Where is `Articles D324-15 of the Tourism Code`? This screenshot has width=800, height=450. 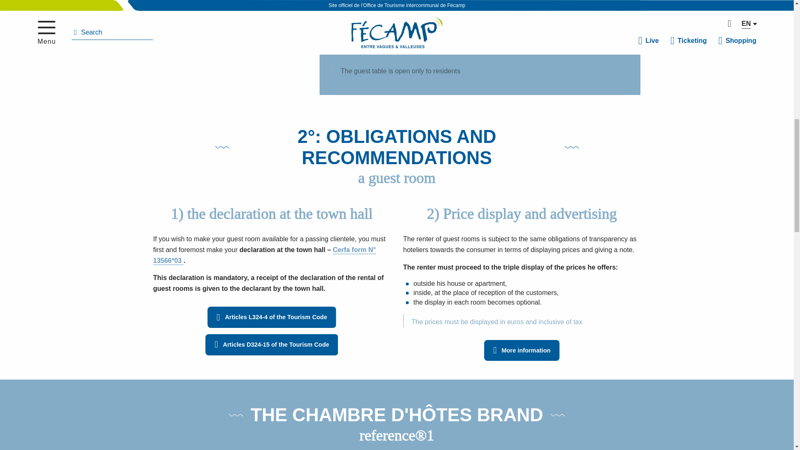
Articles D324-15 of the Tourism Code is located at coordinates (272, 345).